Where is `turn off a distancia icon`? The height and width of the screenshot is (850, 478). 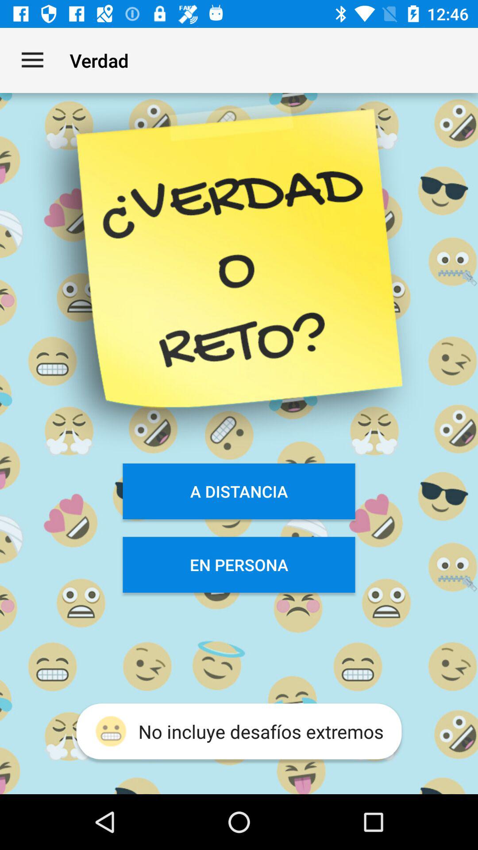 turn off a distancia icon is located at coordinates (239, 491).